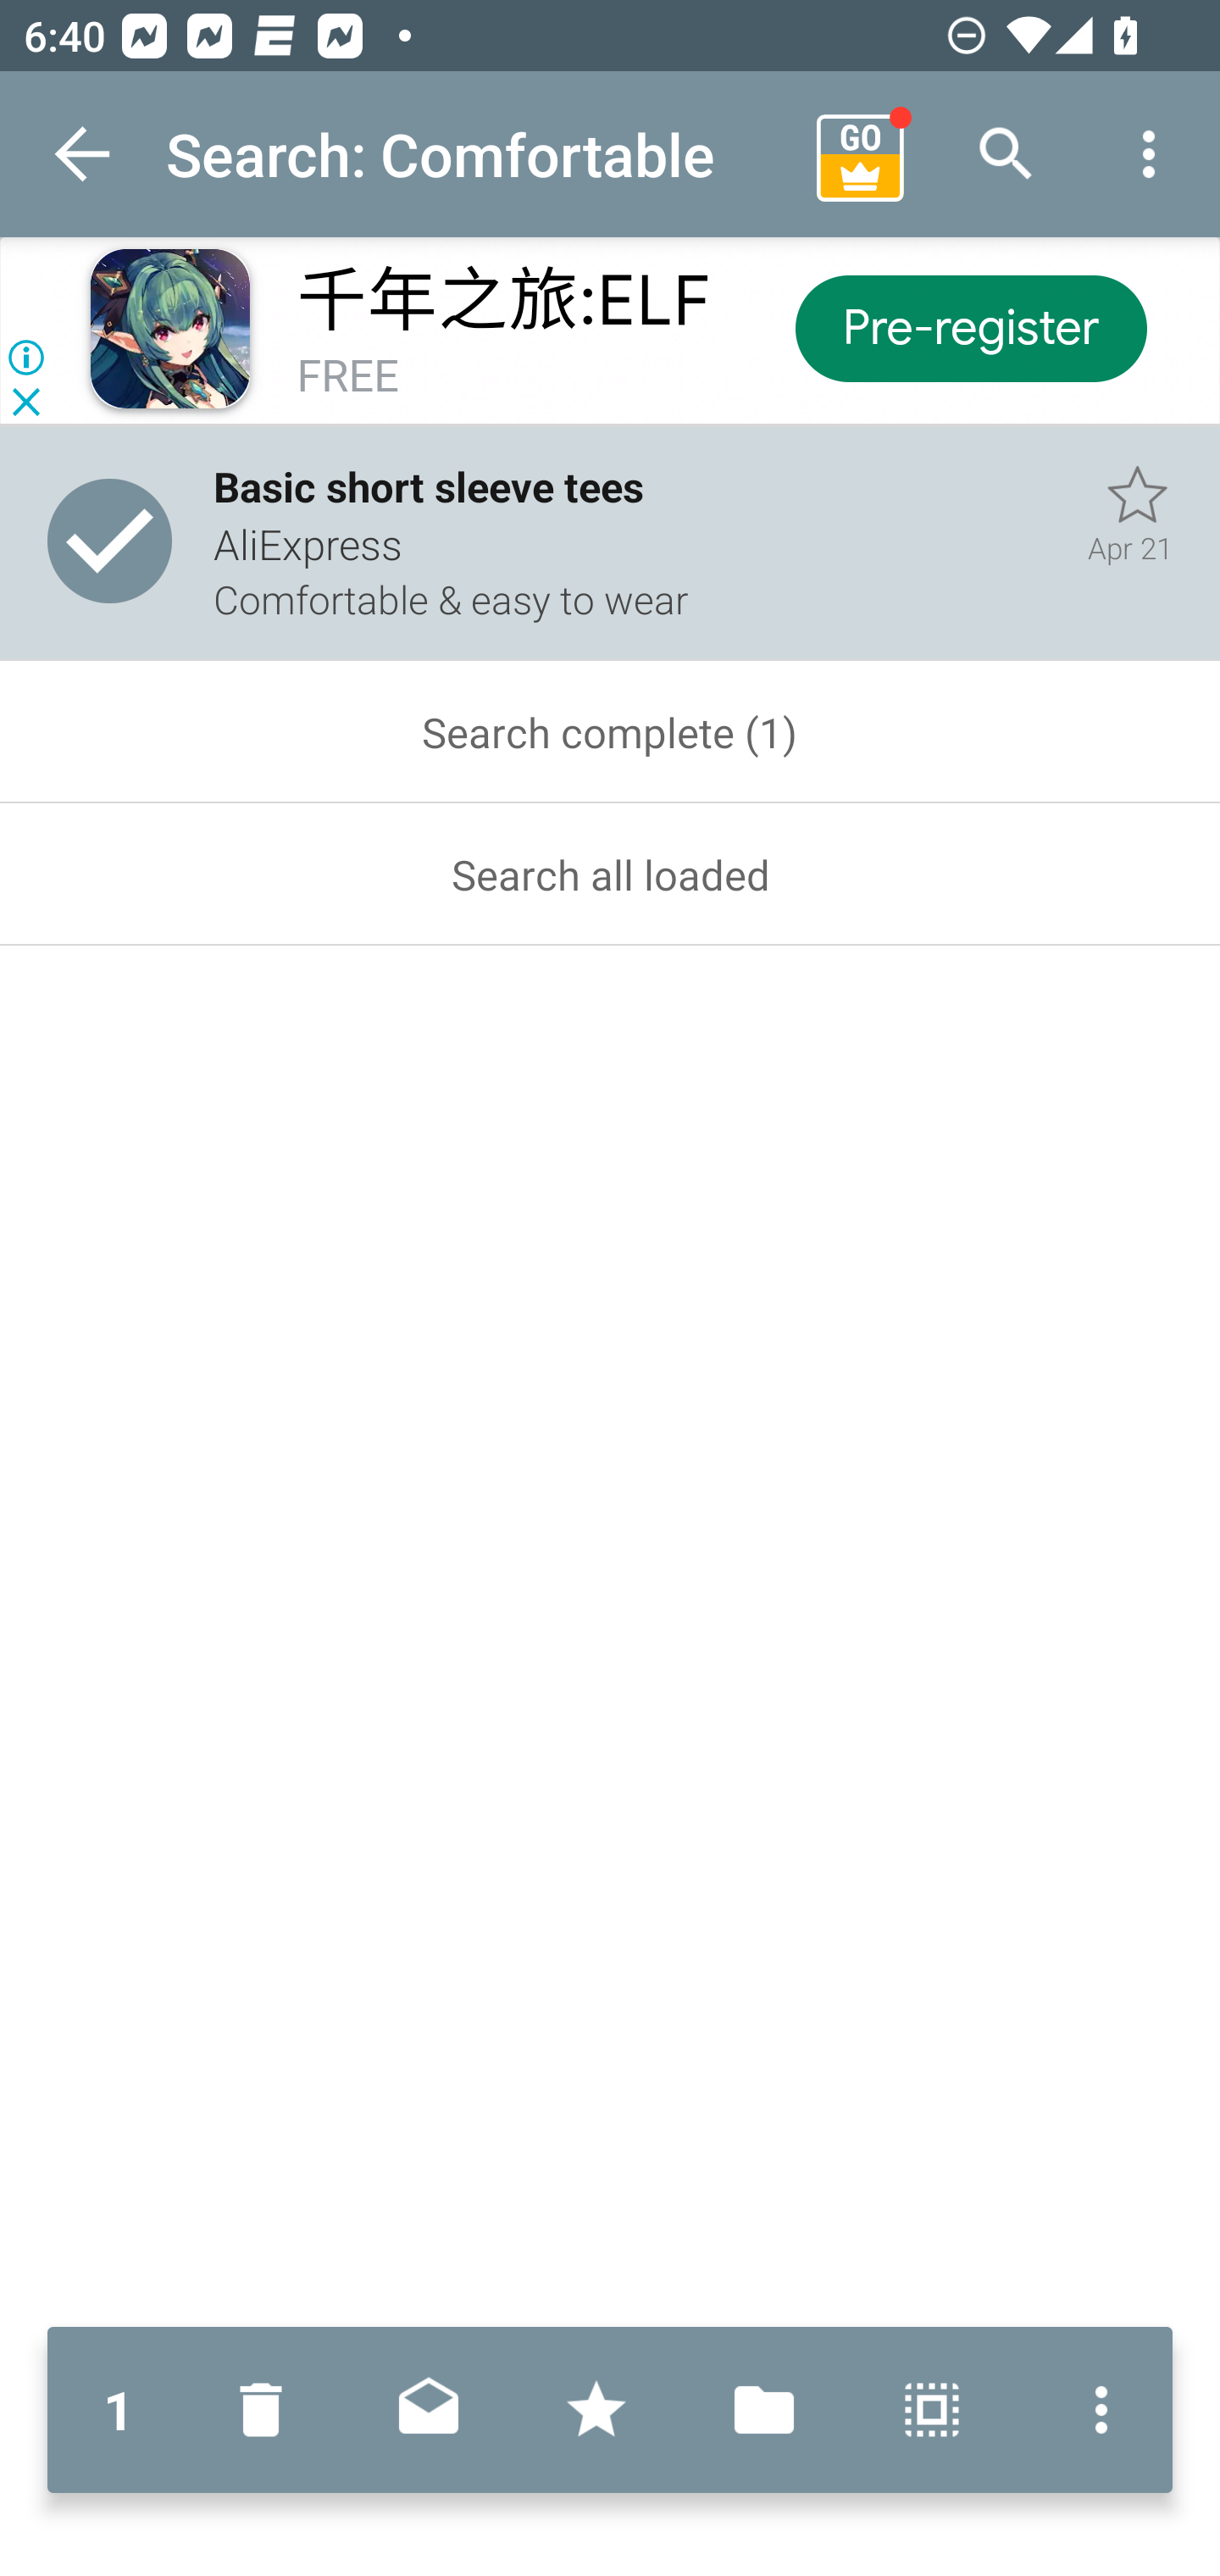  I want to click on FREE, so click(347, 378).